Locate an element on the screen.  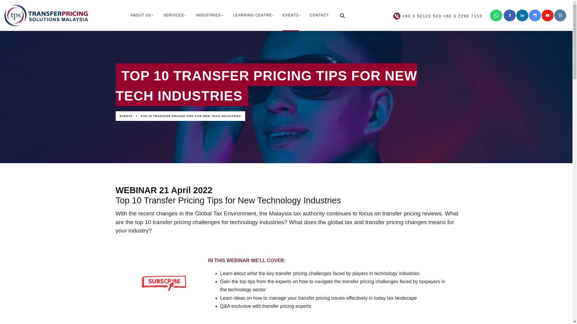
Instagram is located at coordinates (560, 16).